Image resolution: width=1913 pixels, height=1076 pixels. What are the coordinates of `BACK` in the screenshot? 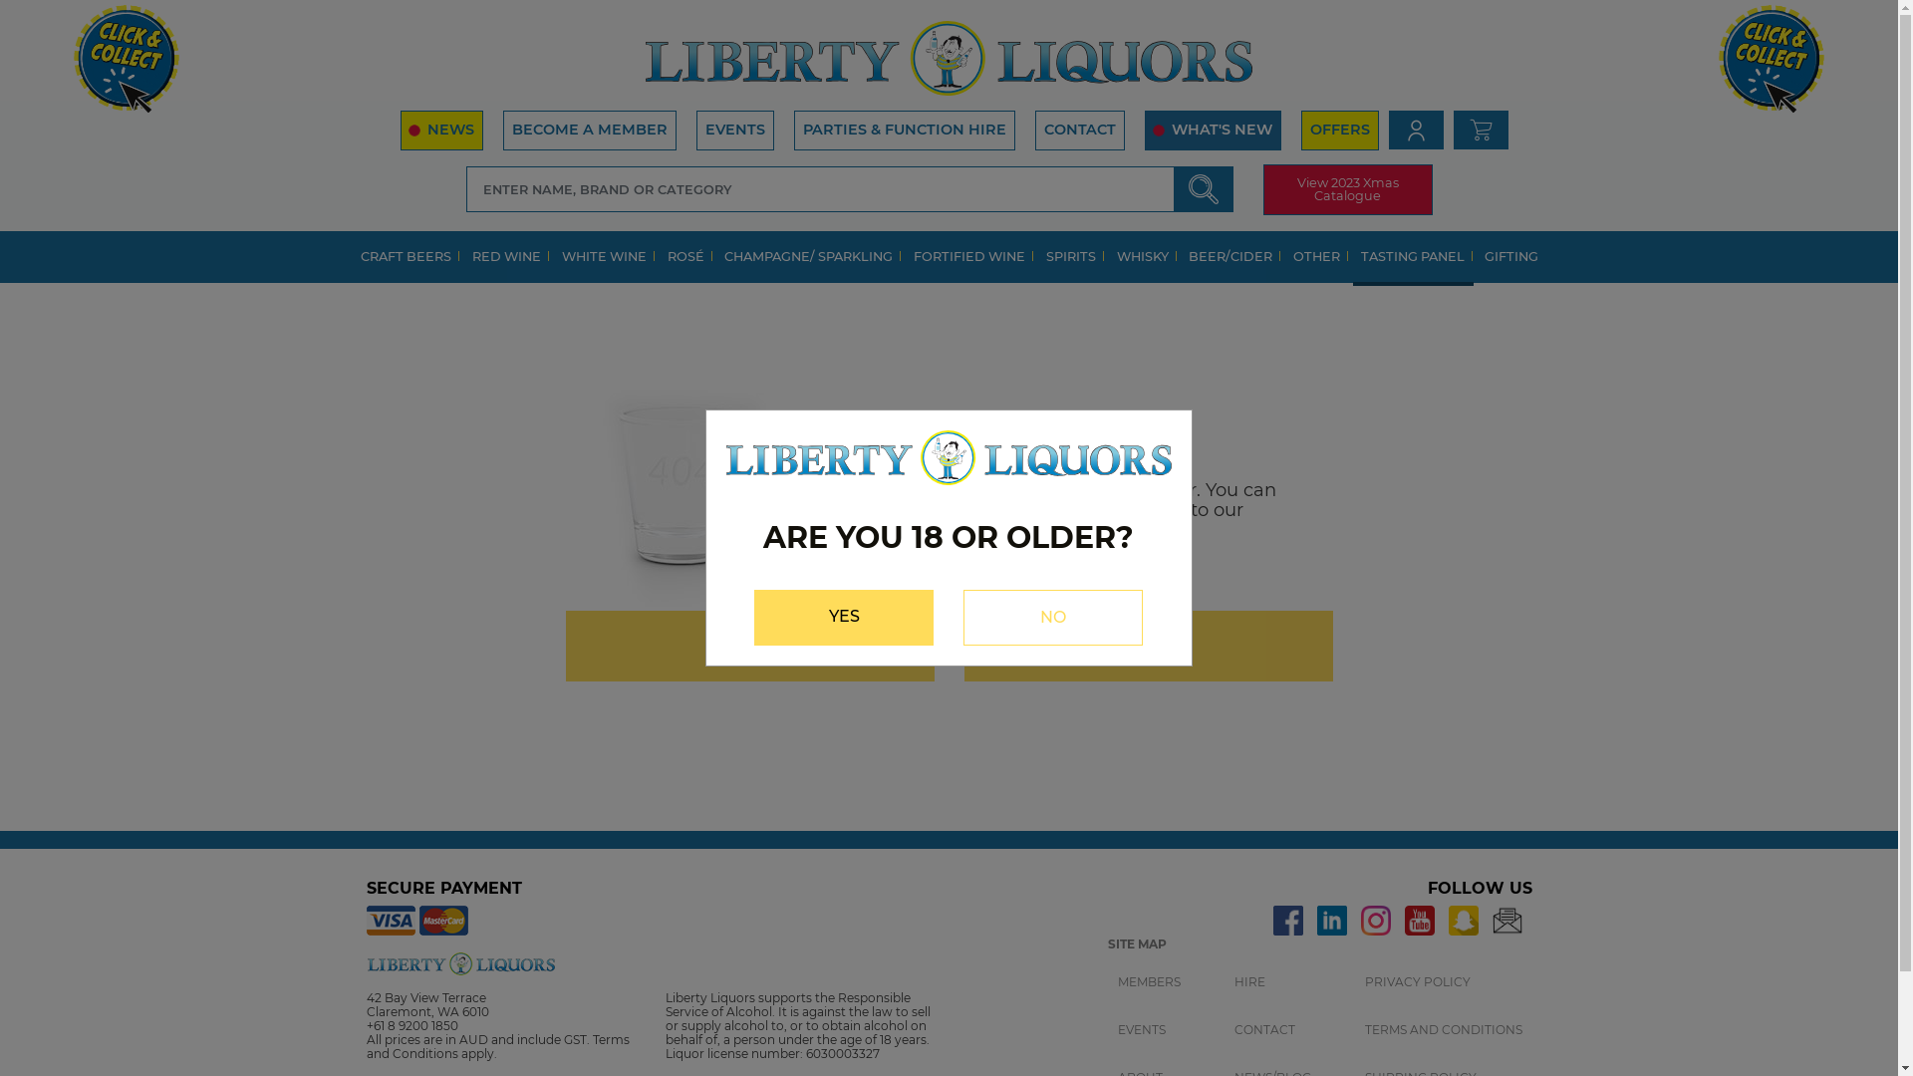 It's located at (750, 646).